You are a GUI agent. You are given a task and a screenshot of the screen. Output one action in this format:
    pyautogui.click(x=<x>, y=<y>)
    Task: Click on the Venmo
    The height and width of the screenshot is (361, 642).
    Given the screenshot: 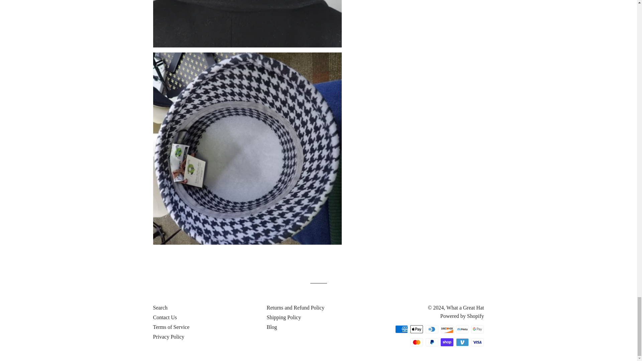 What is the action you would take?
    pyautogui.click(x=462, y=342)
    